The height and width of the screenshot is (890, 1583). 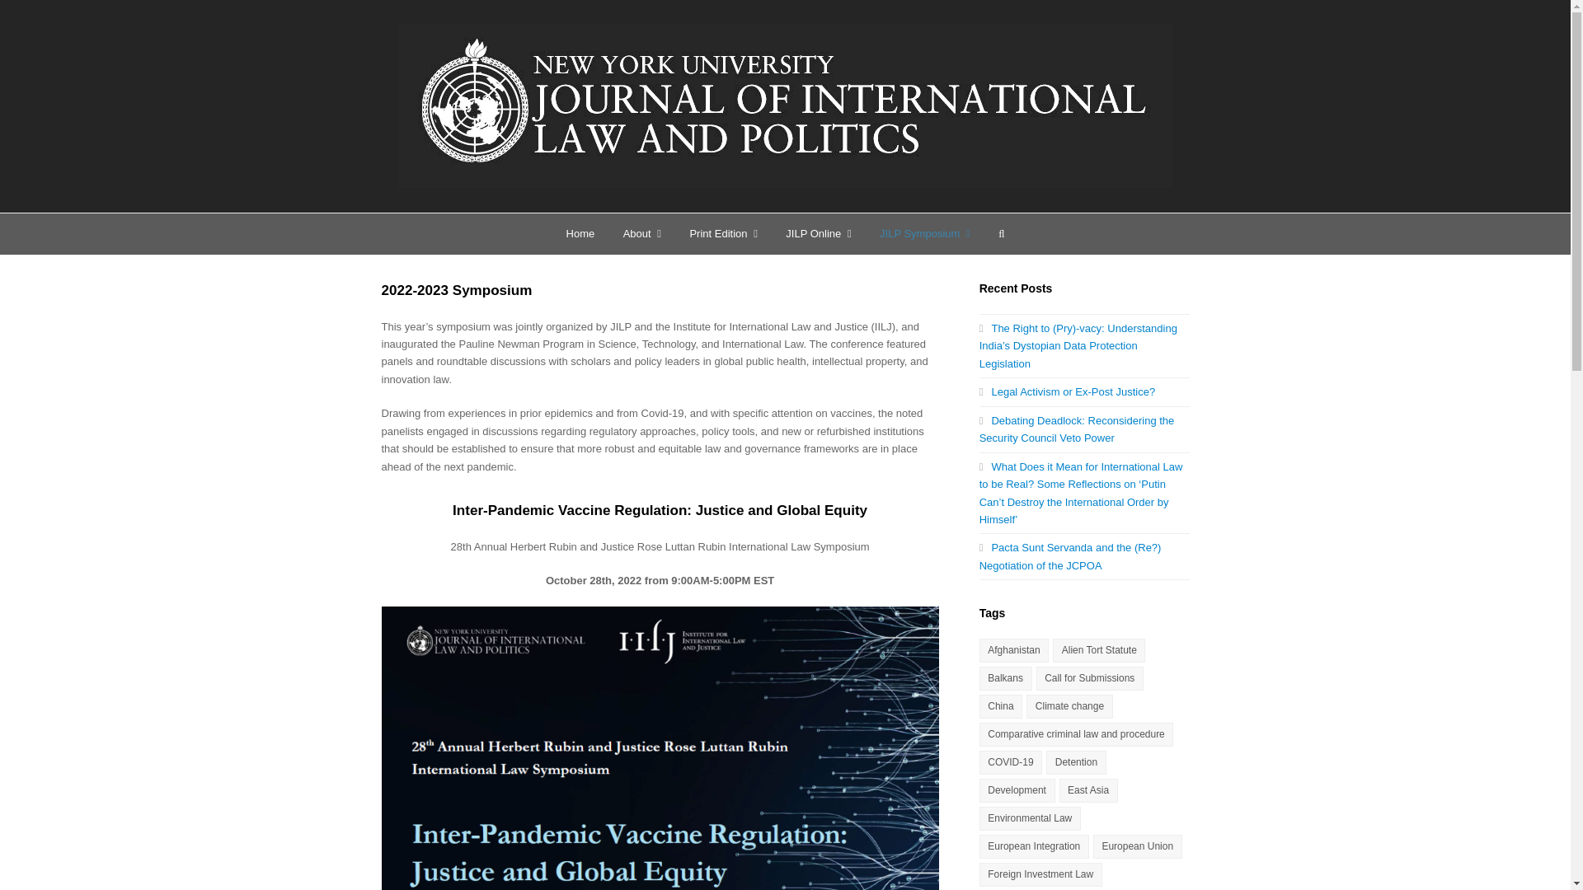 What do you see at coordinates (641, 234) in the screenshot?
I see `About` at bounding box center [641, 234].